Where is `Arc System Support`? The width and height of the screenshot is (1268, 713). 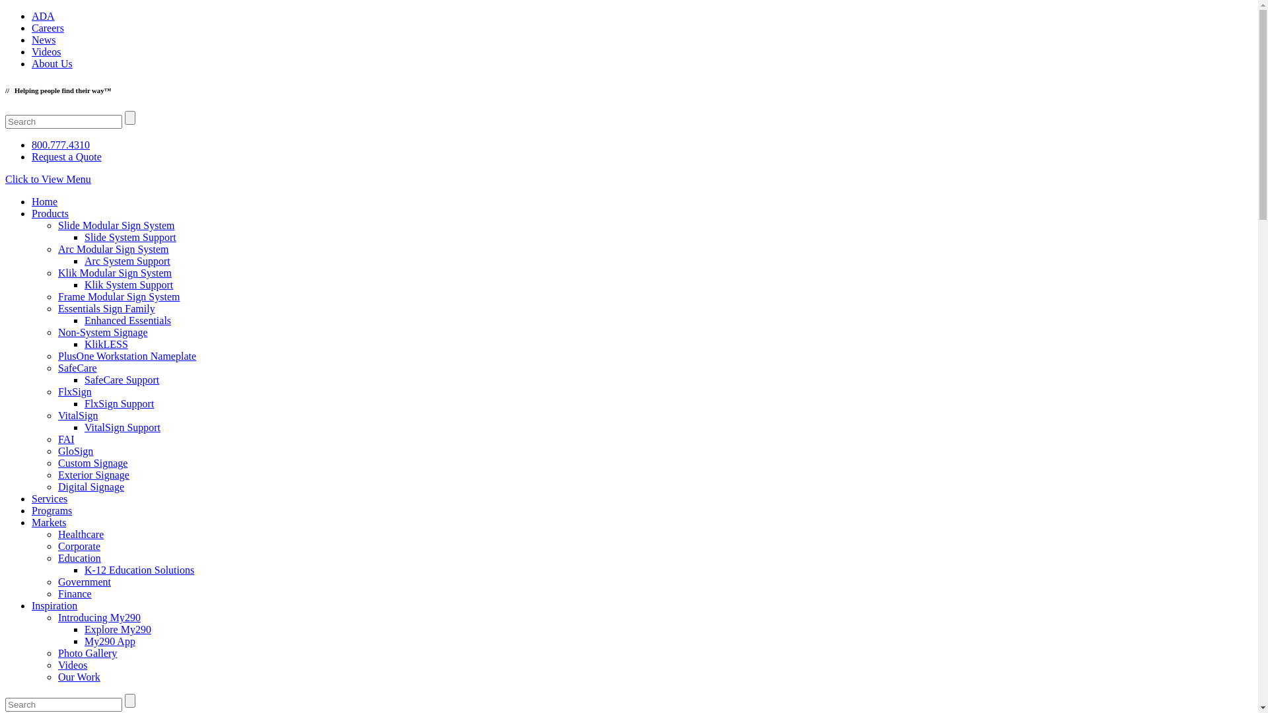 Arc System Support is located at coordinates (127, 261).